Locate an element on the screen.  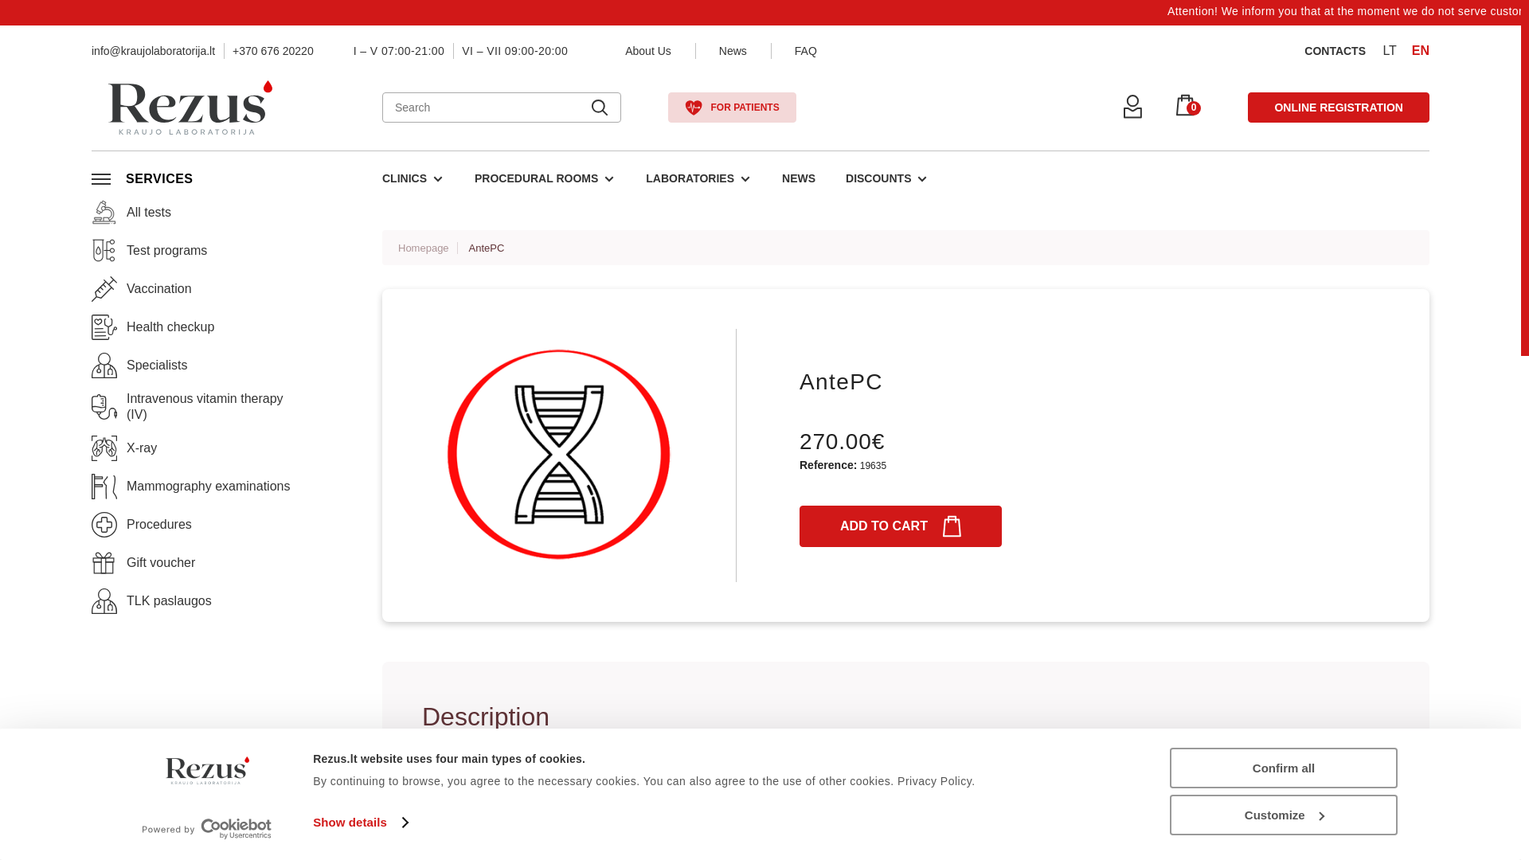
FAQ is located at coordinates (806, 51).